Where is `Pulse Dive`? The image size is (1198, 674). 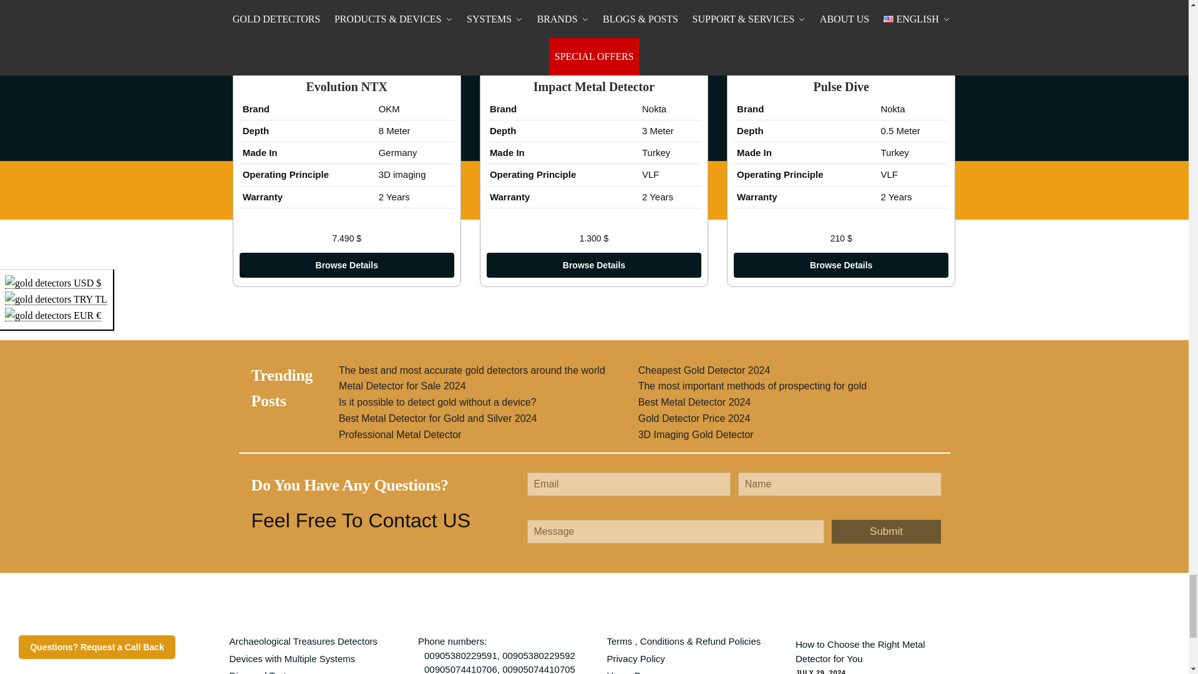 Pulse Dive is located at coordinates (841, 24).